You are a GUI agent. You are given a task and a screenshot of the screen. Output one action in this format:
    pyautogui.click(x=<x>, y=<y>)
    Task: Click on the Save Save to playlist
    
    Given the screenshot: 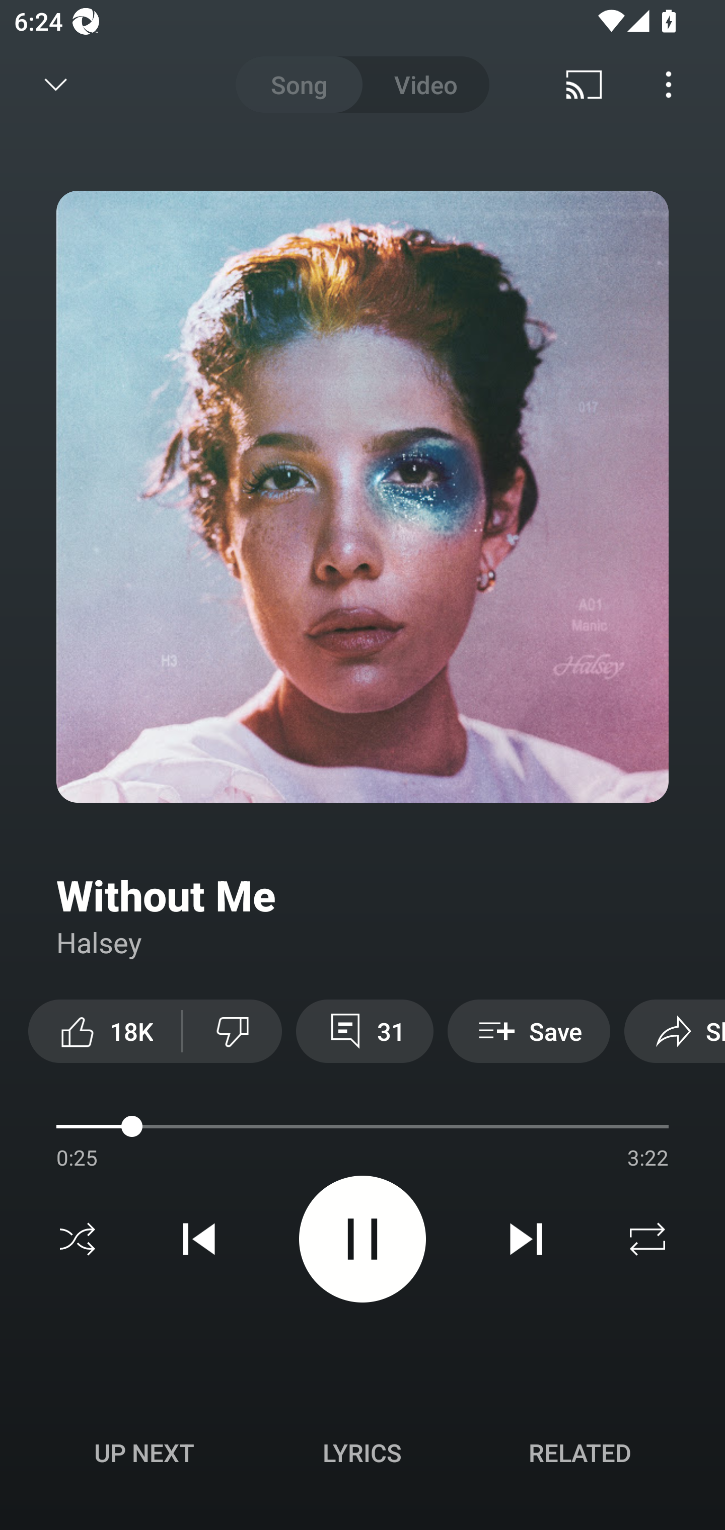 What is the action you would take?
    pyautogui.click(x=529, y=1031)
    